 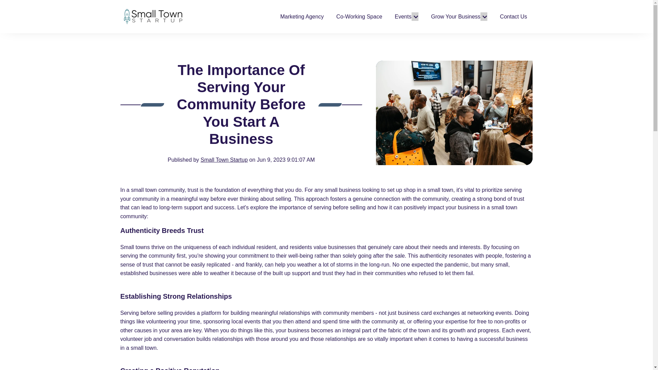 I want to click on Contact Us, so click(x=513, y=16).